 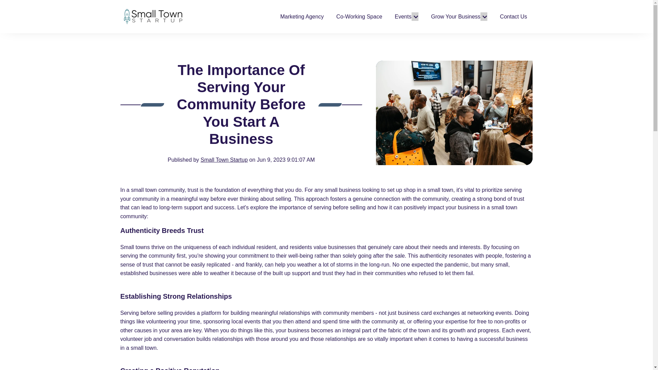 I want to click on Contact Us, so click(x=513, y=16).